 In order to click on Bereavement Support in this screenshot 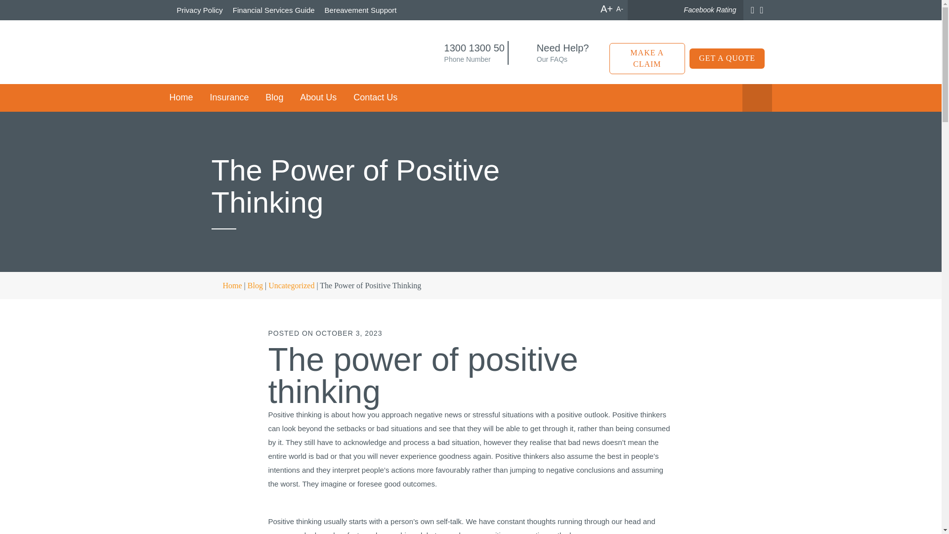, I will do `click(360, 10)`.